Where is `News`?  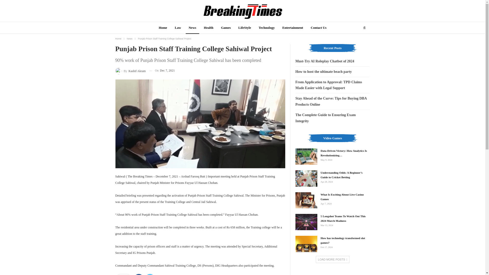 News is located at coordinates (193, 28).